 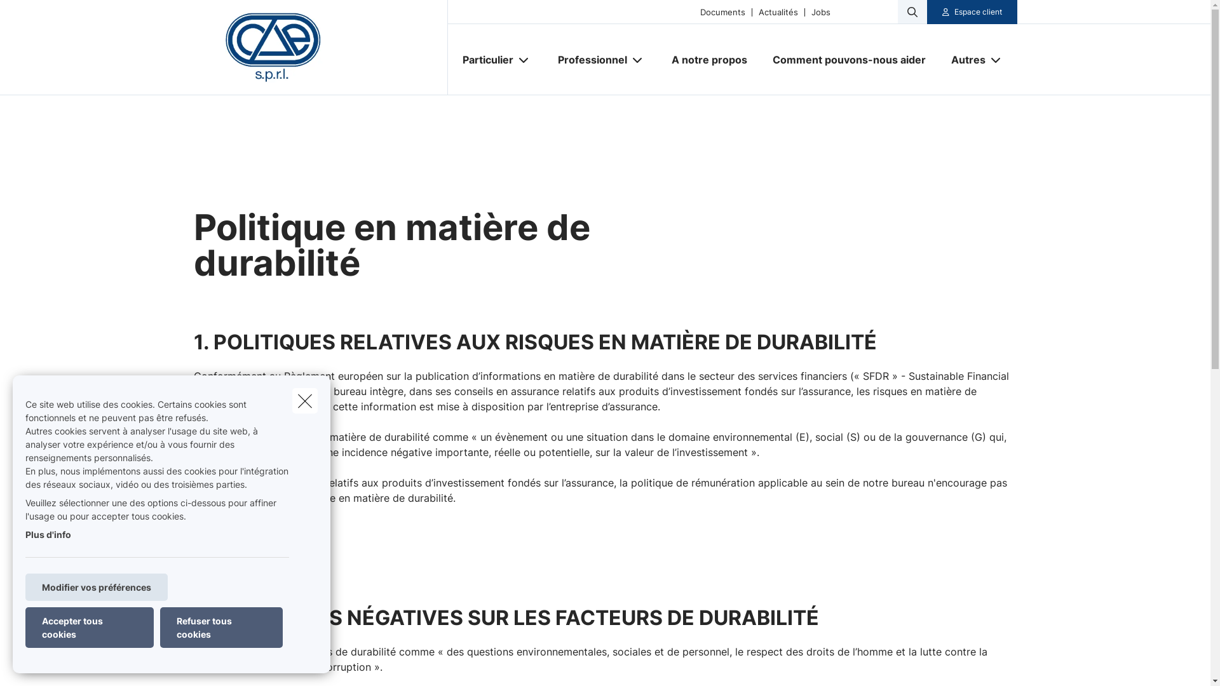 I want to click on Documents, so click(x=723, y=11).